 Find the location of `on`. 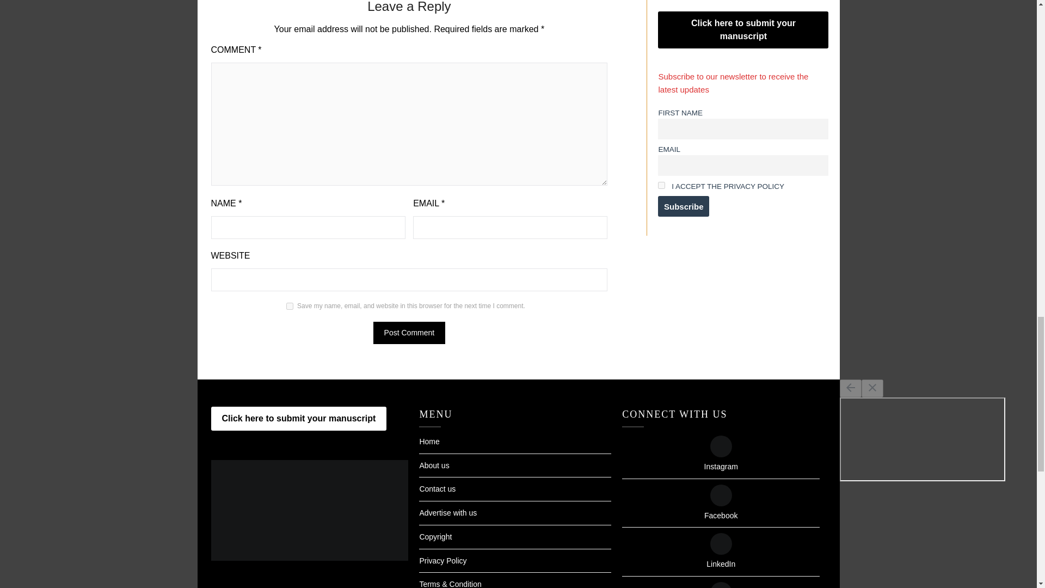

on is located at coordinates (661, 185).